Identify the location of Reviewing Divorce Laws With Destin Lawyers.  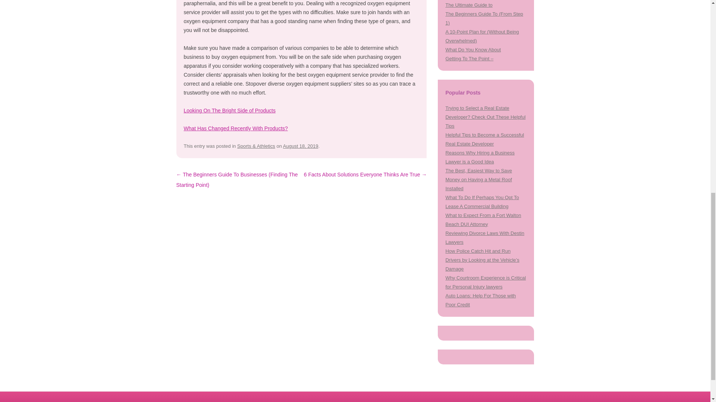
(485, 237).